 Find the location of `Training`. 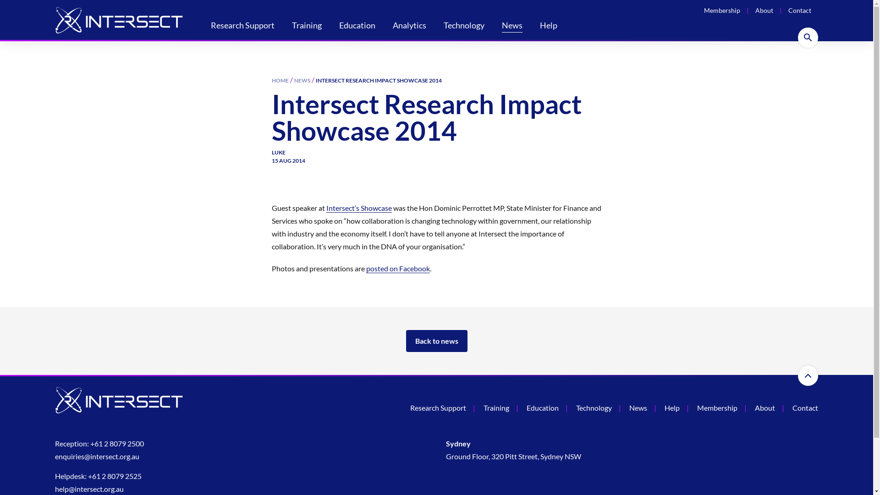

Training is located at coordinates (496, 408).